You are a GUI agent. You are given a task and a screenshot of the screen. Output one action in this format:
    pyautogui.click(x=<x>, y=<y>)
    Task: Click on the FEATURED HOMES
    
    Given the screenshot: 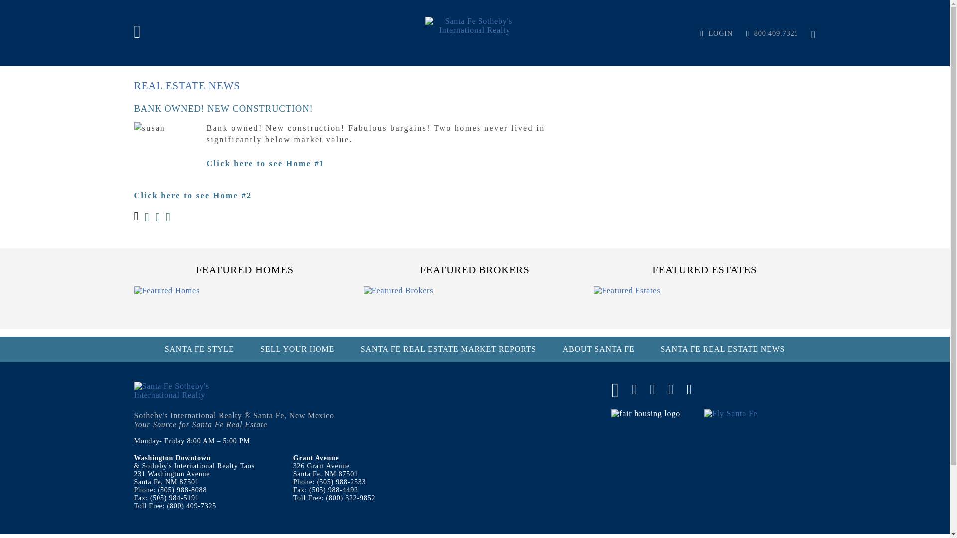 What is the action you would take?
    pyautogui.click(x=245, y=269)
    